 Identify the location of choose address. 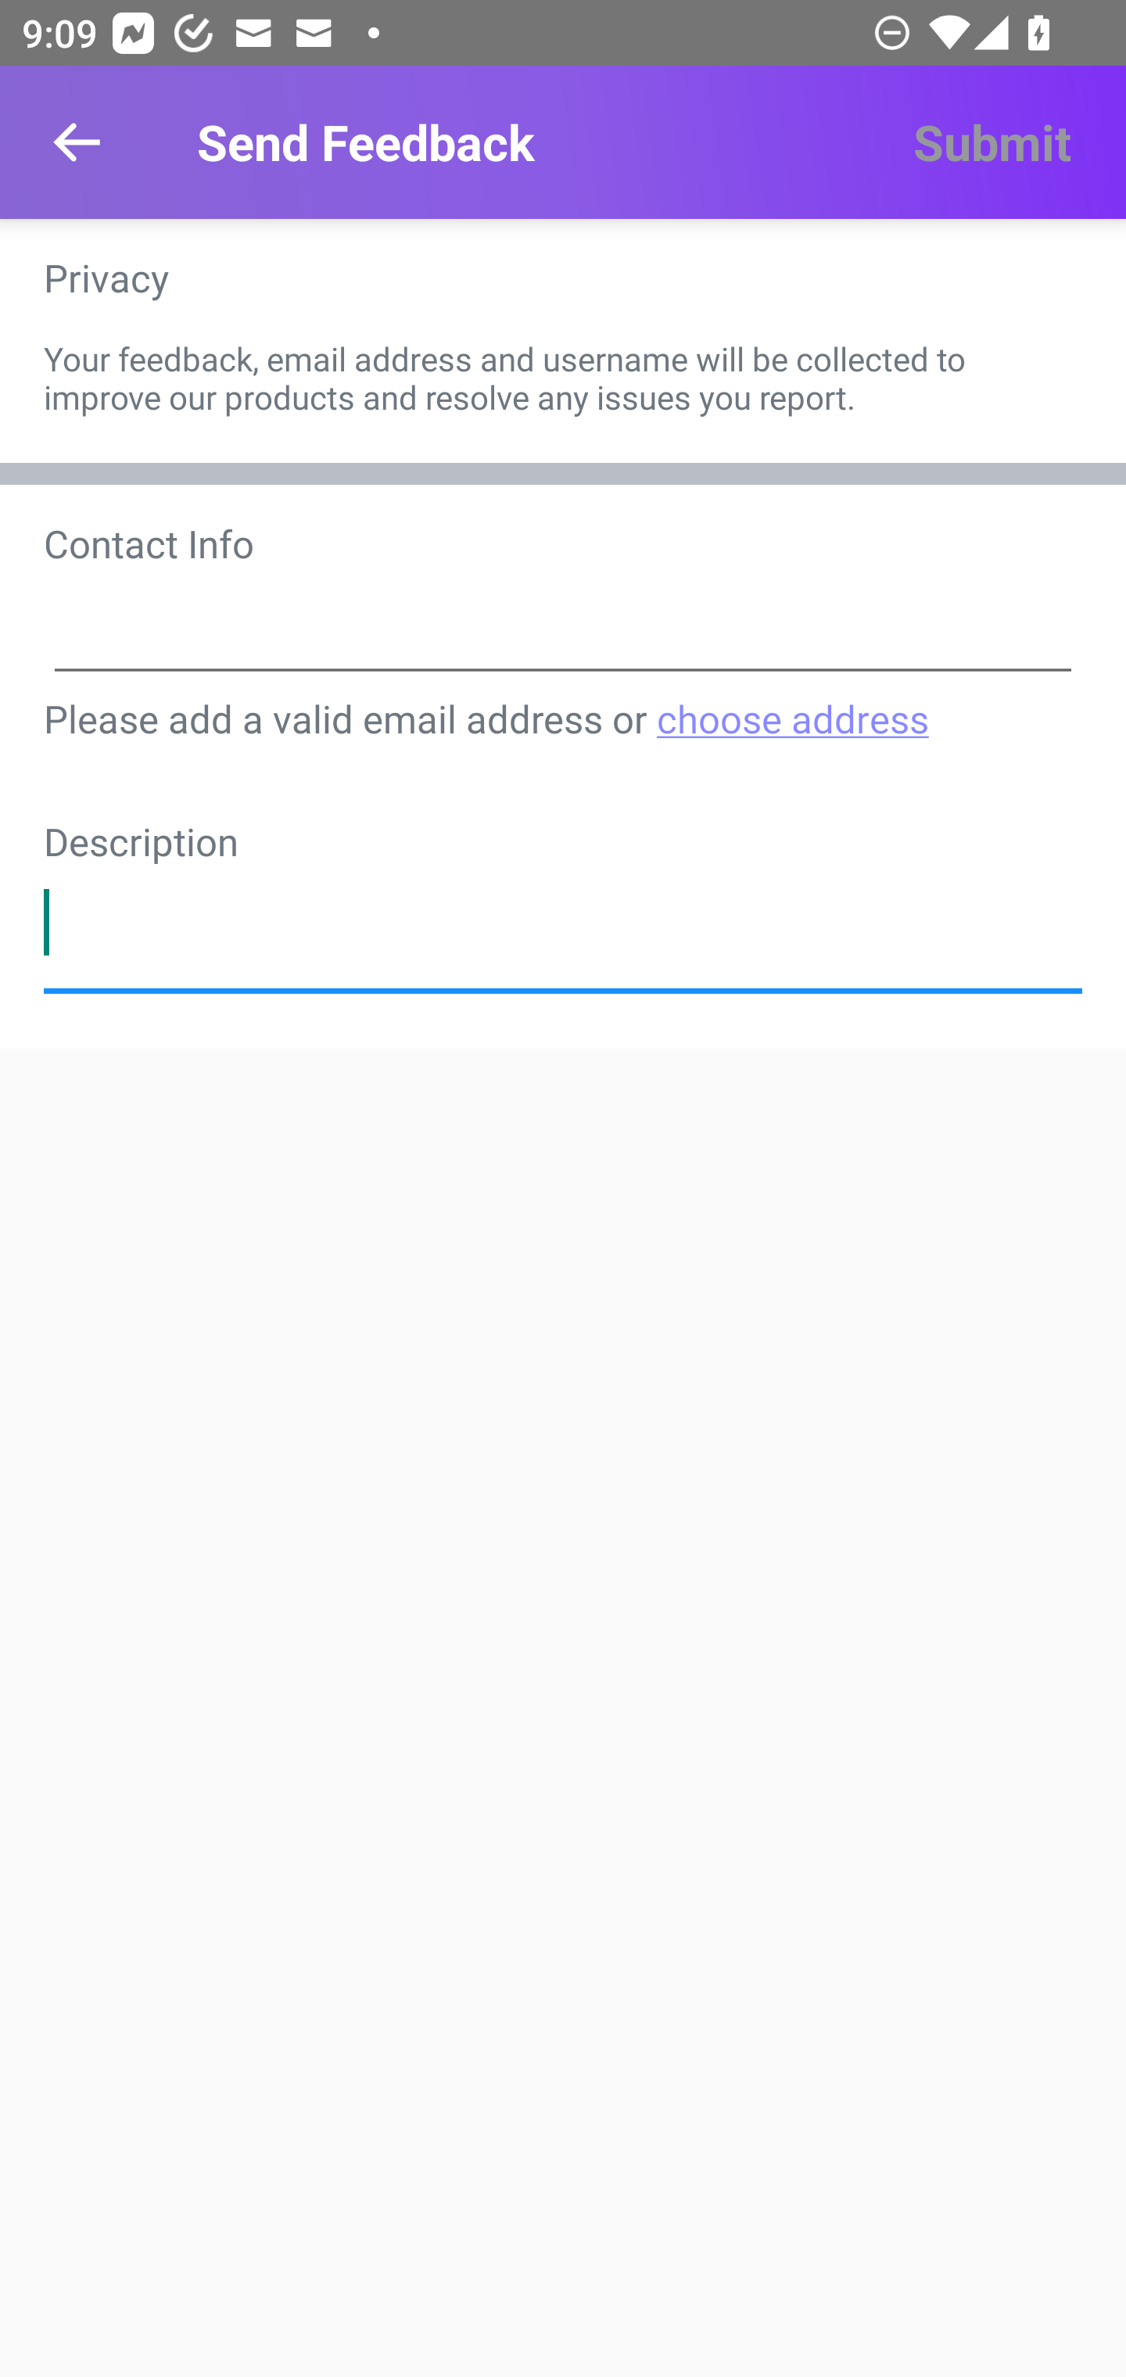
(791, 718).